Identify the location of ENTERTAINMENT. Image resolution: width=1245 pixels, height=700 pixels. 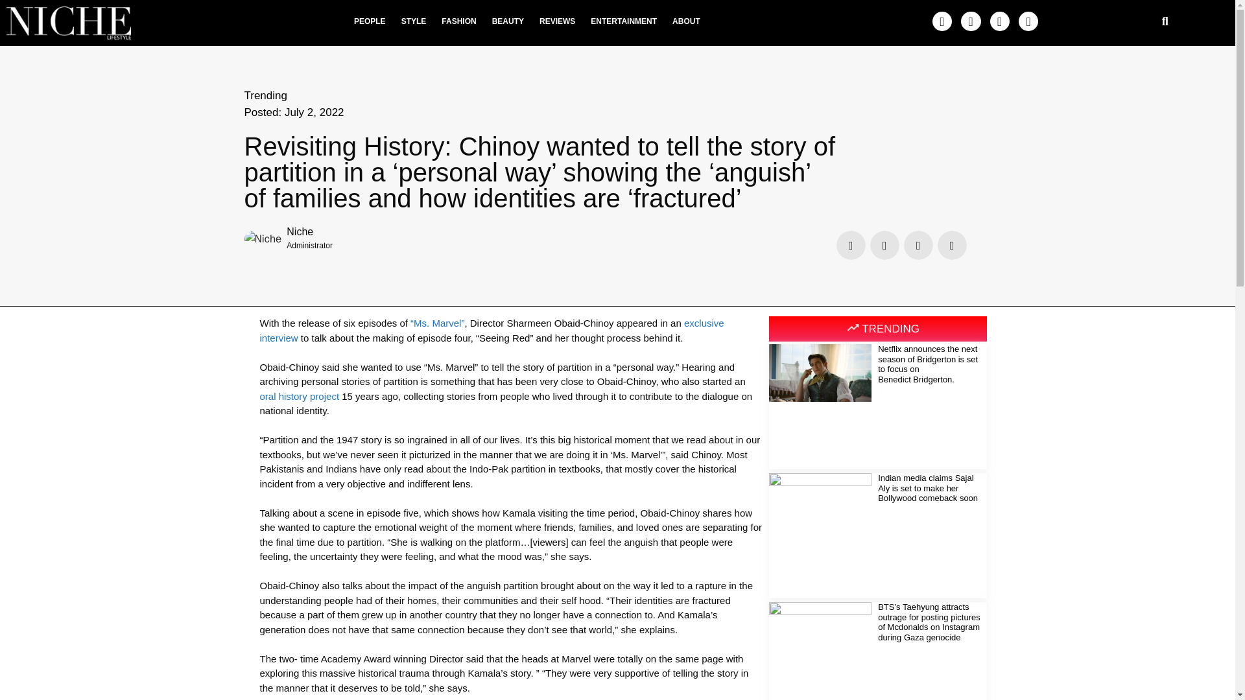
(624, 21).